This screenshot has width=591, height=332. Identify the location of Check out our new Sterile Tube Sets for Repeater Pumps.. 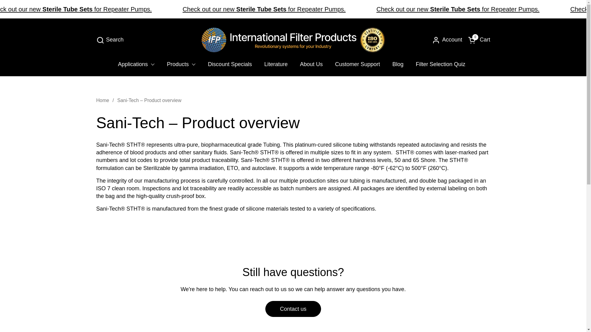
(76, 9).